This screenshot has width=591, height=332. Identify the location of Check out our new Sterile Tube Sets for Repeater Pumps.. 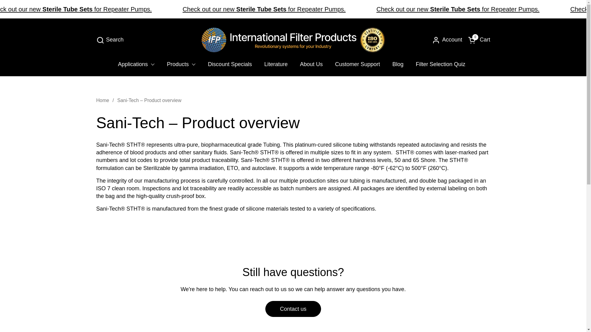
(76, 9).